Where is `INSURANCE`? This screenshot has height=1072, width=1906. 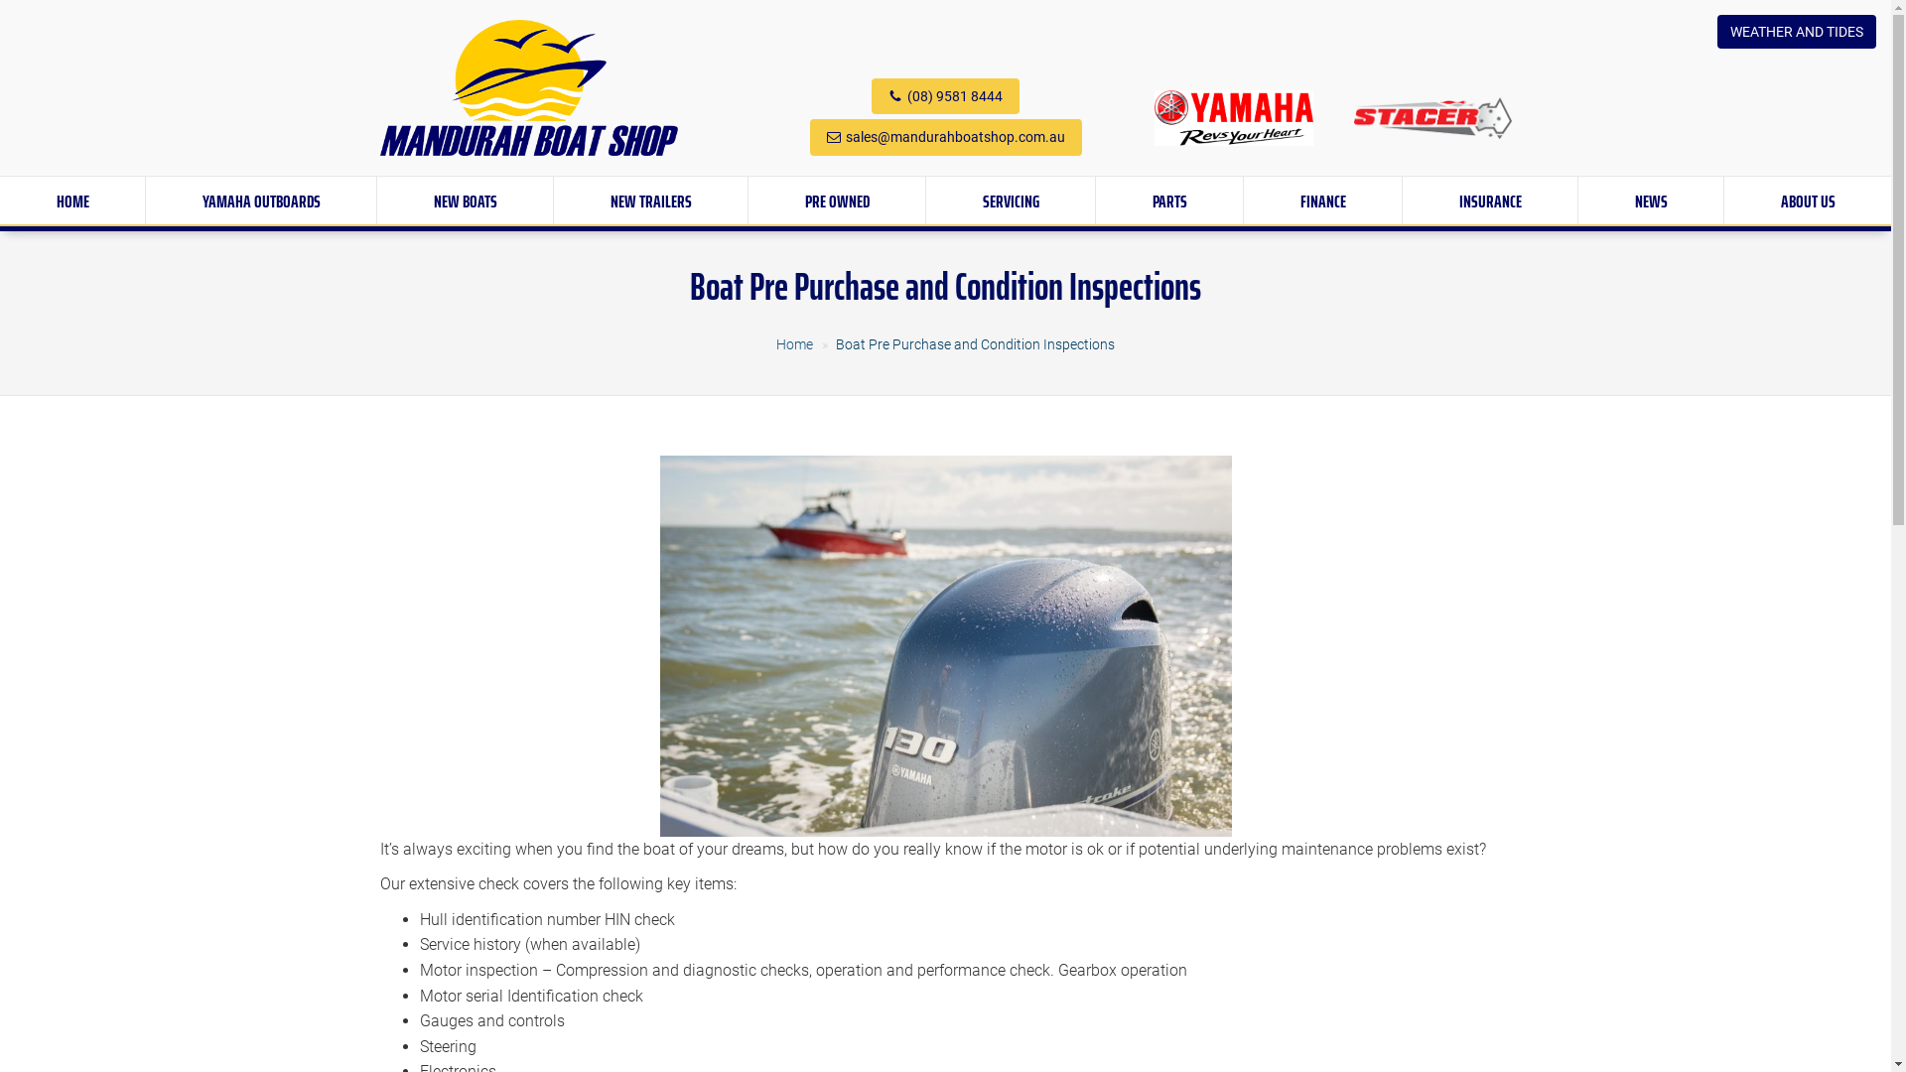 INSURANCE is located at coordinates (1490, 201).